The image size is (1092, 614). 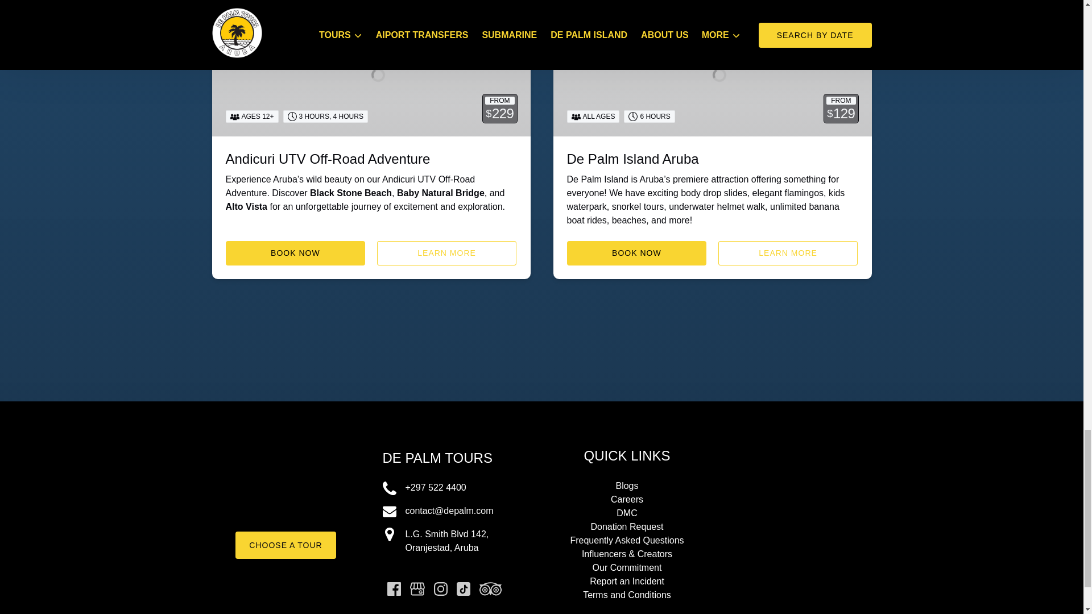 I want to click on Map Marker, so click(x=389, y=534).